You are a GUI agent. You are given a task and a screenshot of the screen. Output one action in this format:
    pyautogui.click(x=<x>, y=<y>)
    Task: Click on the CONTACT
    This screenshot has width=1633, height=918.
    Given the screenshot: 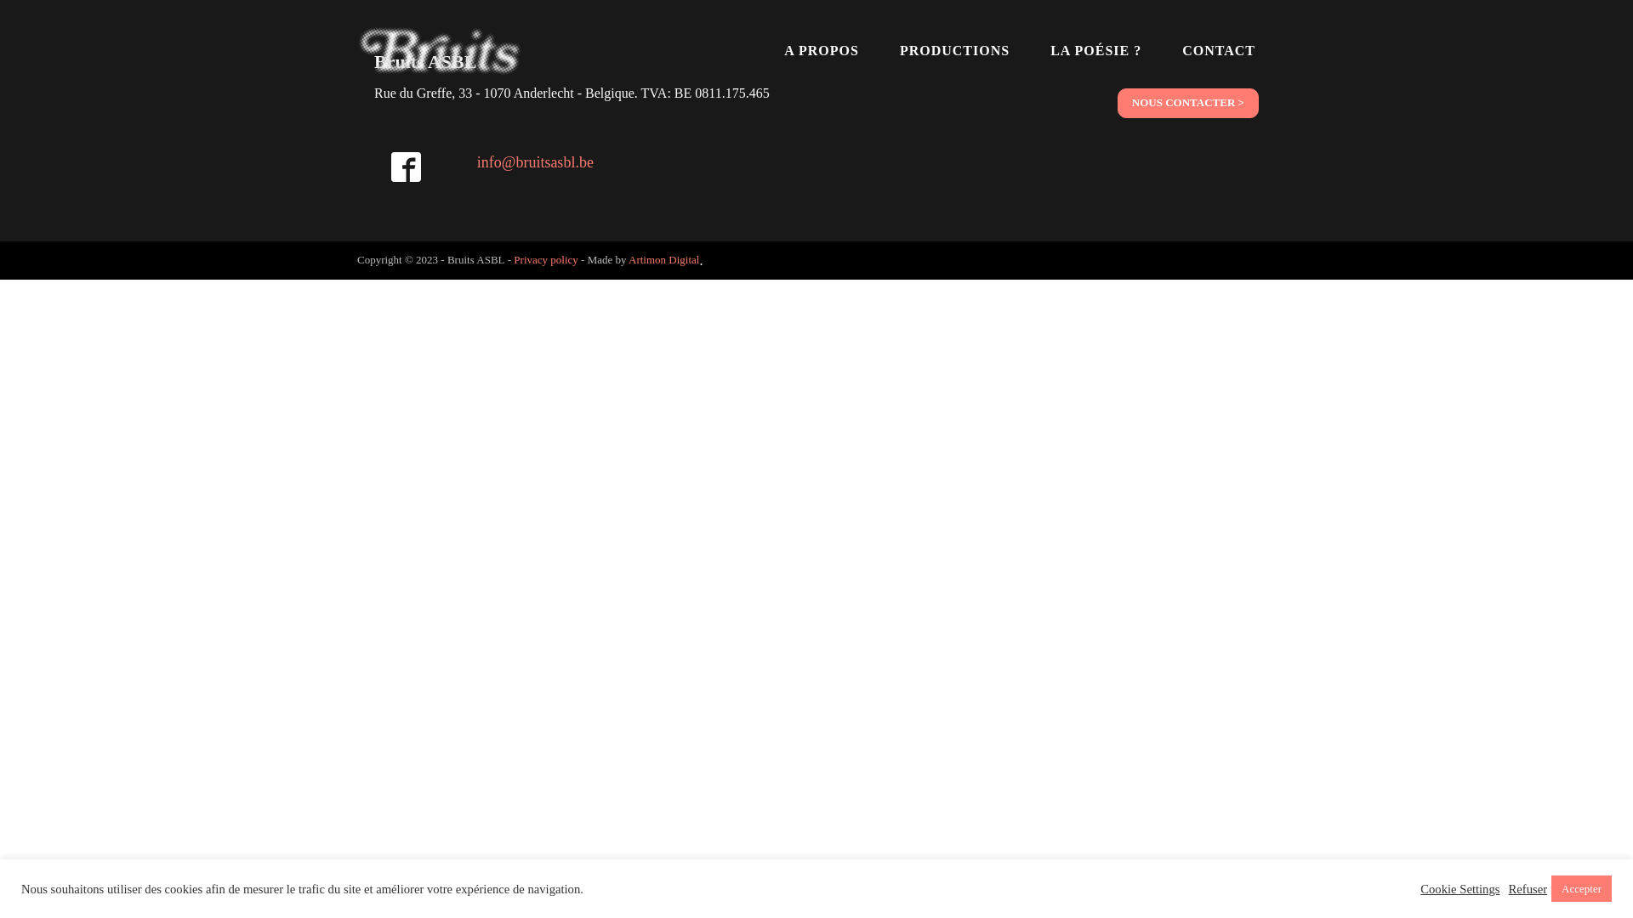 What is the action you would take?
    pyautogui.click(x=1219, y=51)
    